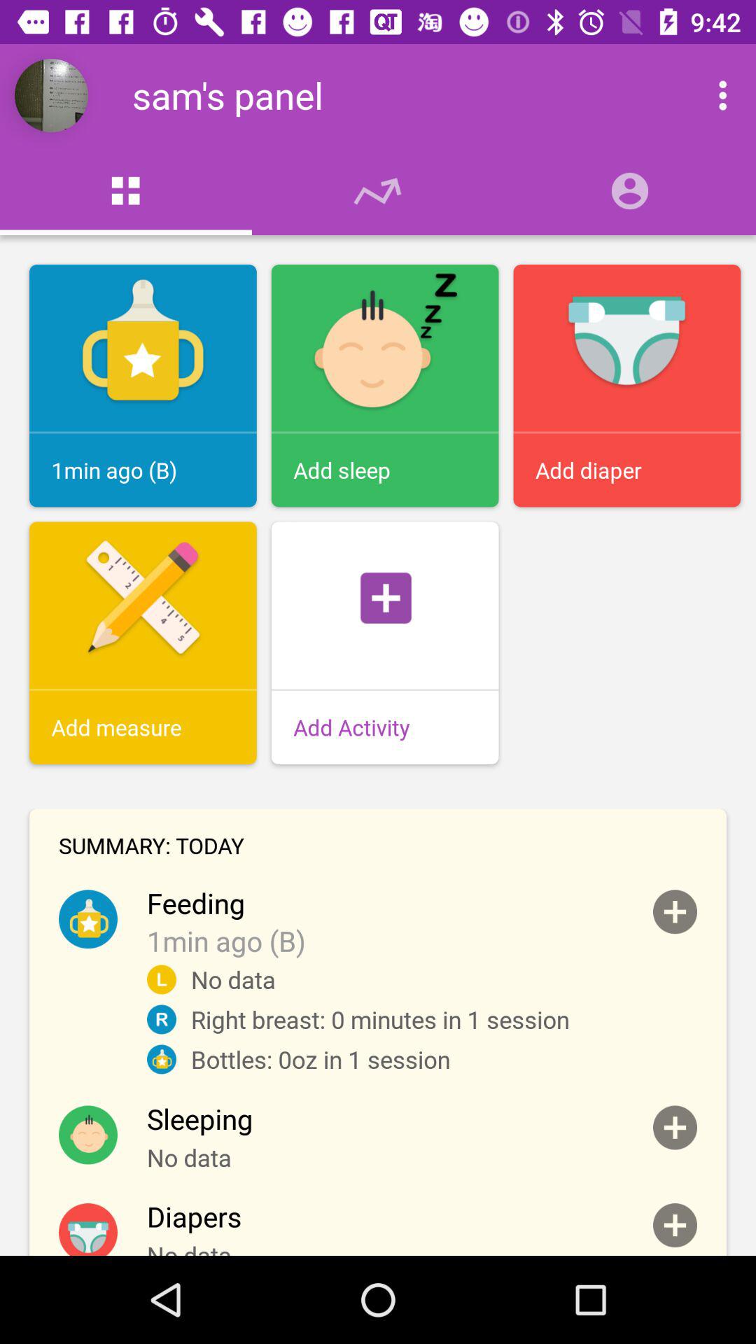 The height and width of the screenshot is (1344, 756). Describe the element at coordinates (708, 95) in the screenshot. I see `open drop down menu` at that location.